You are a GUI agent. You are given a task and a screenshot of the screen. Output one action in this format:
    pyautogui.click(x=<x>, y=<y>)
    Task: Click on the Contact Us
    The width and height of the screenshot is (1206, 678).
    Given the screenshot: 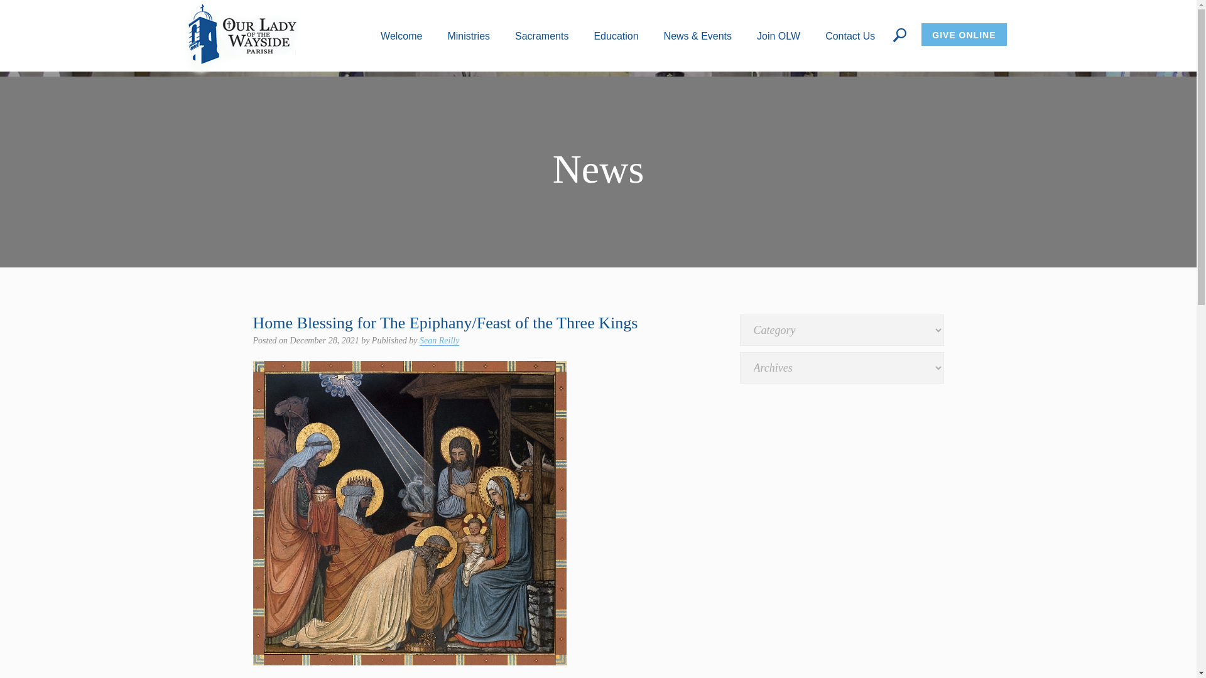 What is the action you would take?
    pyautogui.click(x=850, y=35)
    